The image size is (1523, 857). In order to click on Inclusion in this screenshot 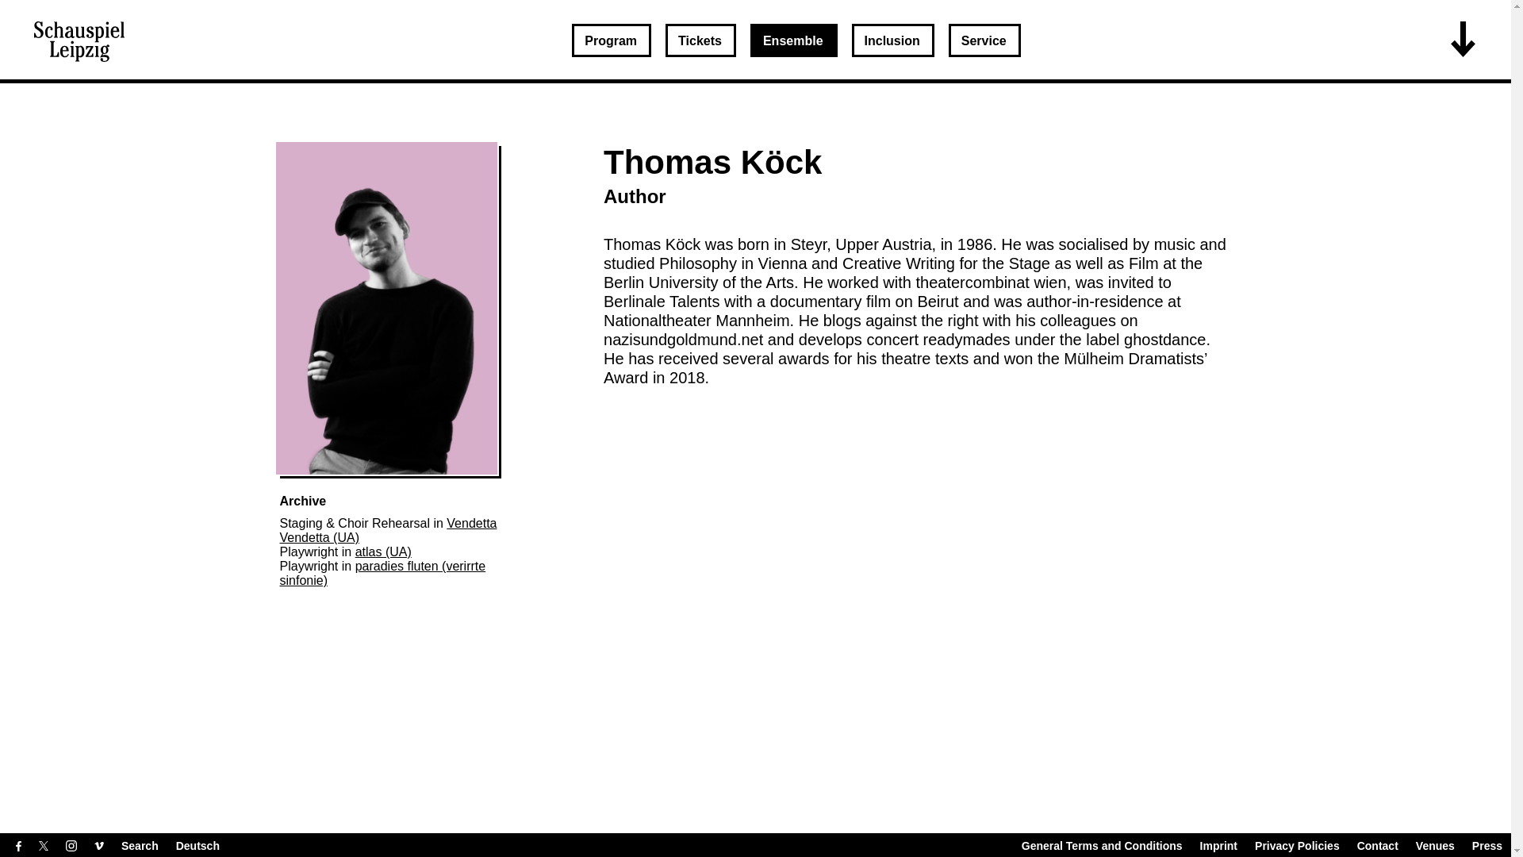, I will do `click(893, 40)`.